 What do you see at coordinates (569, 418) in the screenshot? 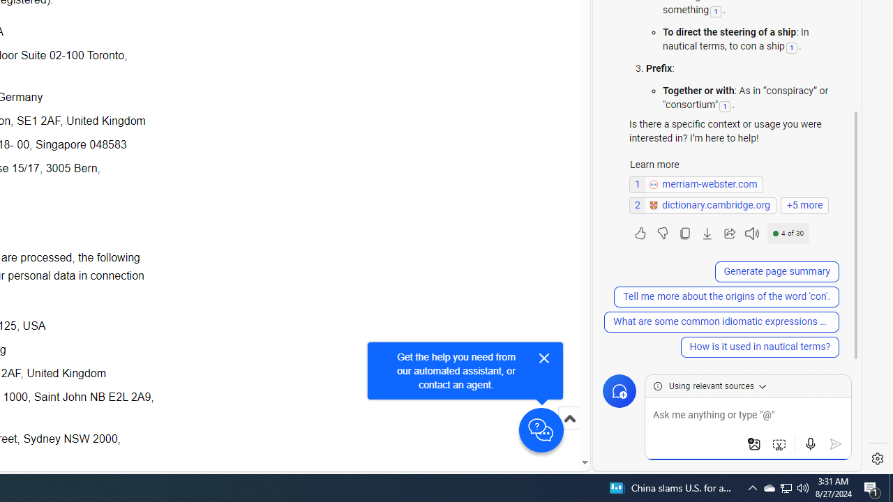
I see `Scroll to top` at bounding box center [569, 418].